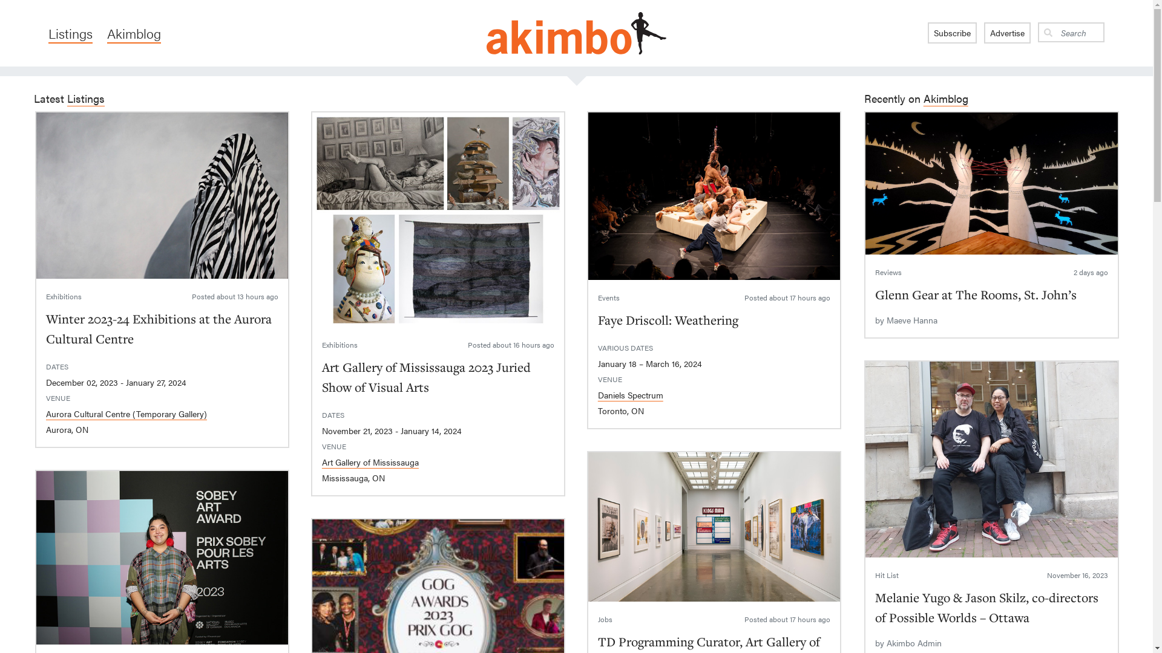  Describe the element at coordinates (64, 296) in the screenshot. I see `Exhibitions` at that location.